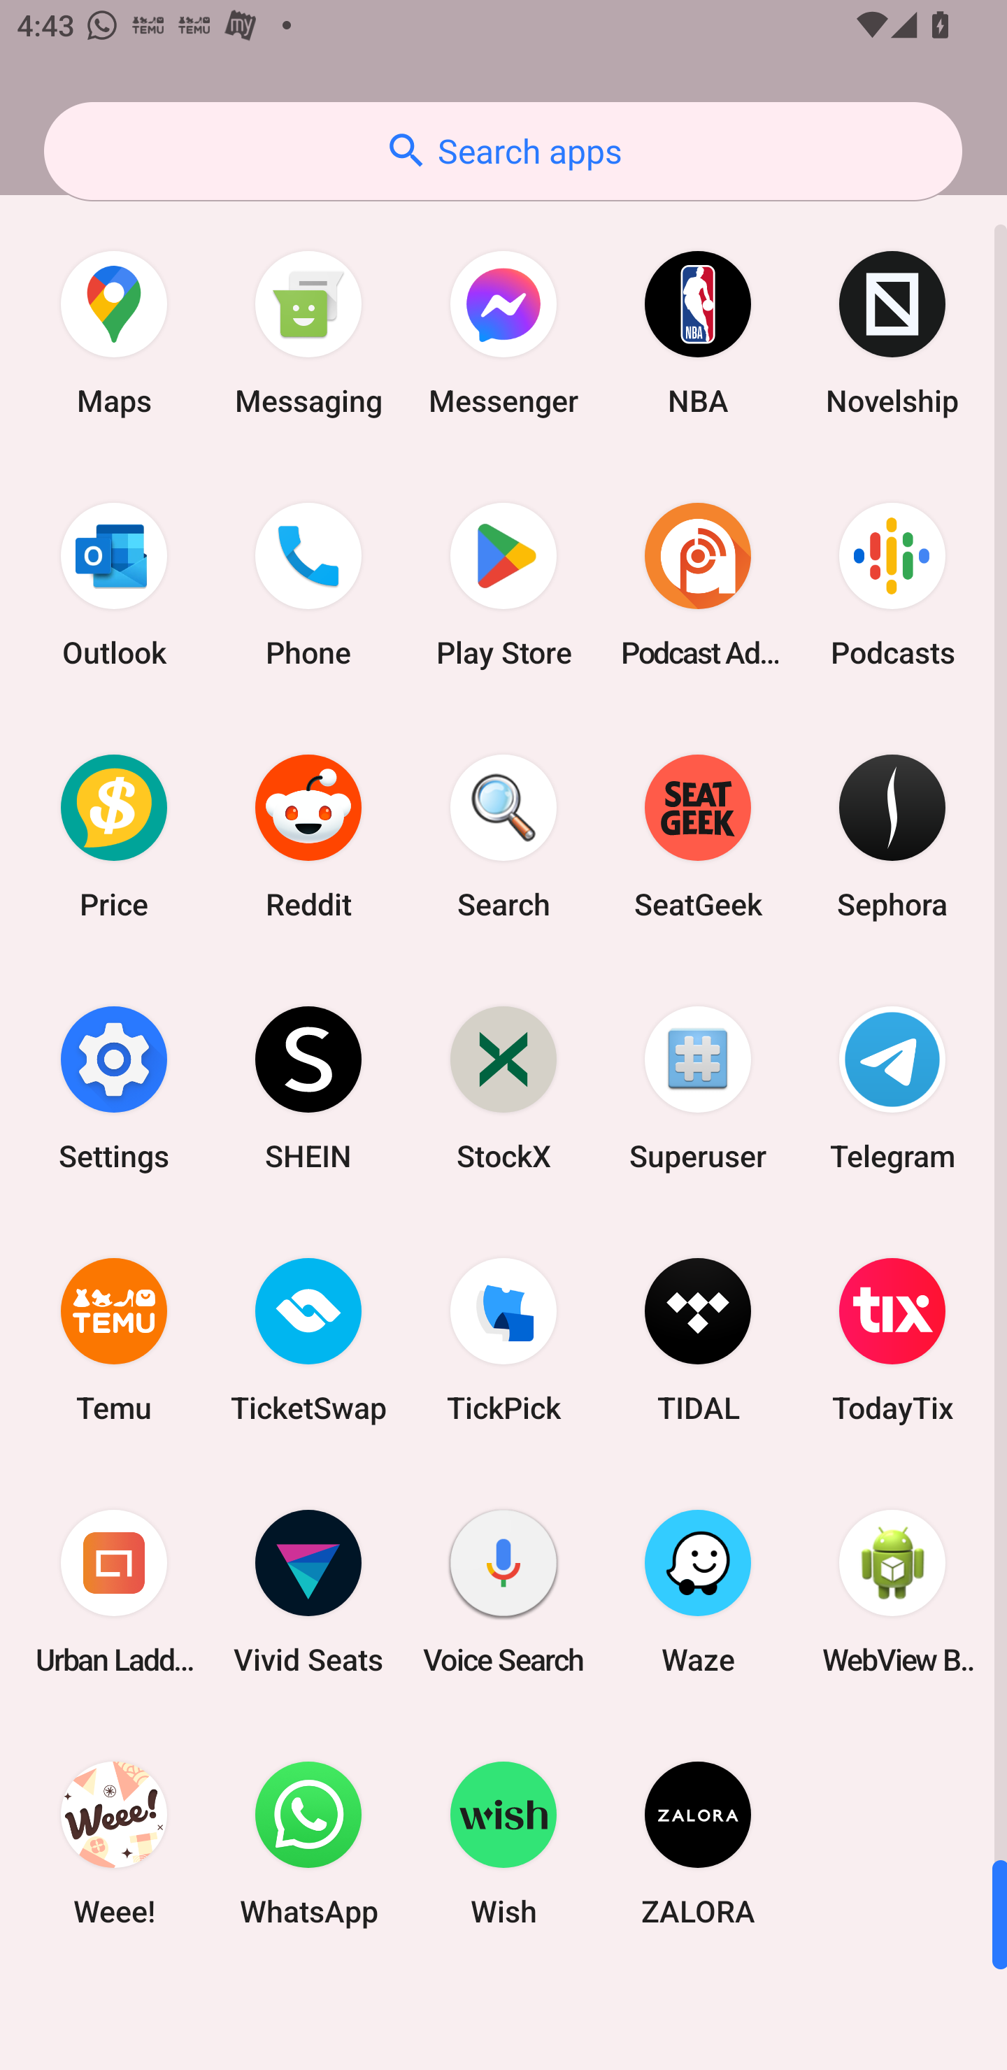 Image resolution: width=1007 pixels, height=2070 pixels. I want to click on Outlook, so click(114, 585).